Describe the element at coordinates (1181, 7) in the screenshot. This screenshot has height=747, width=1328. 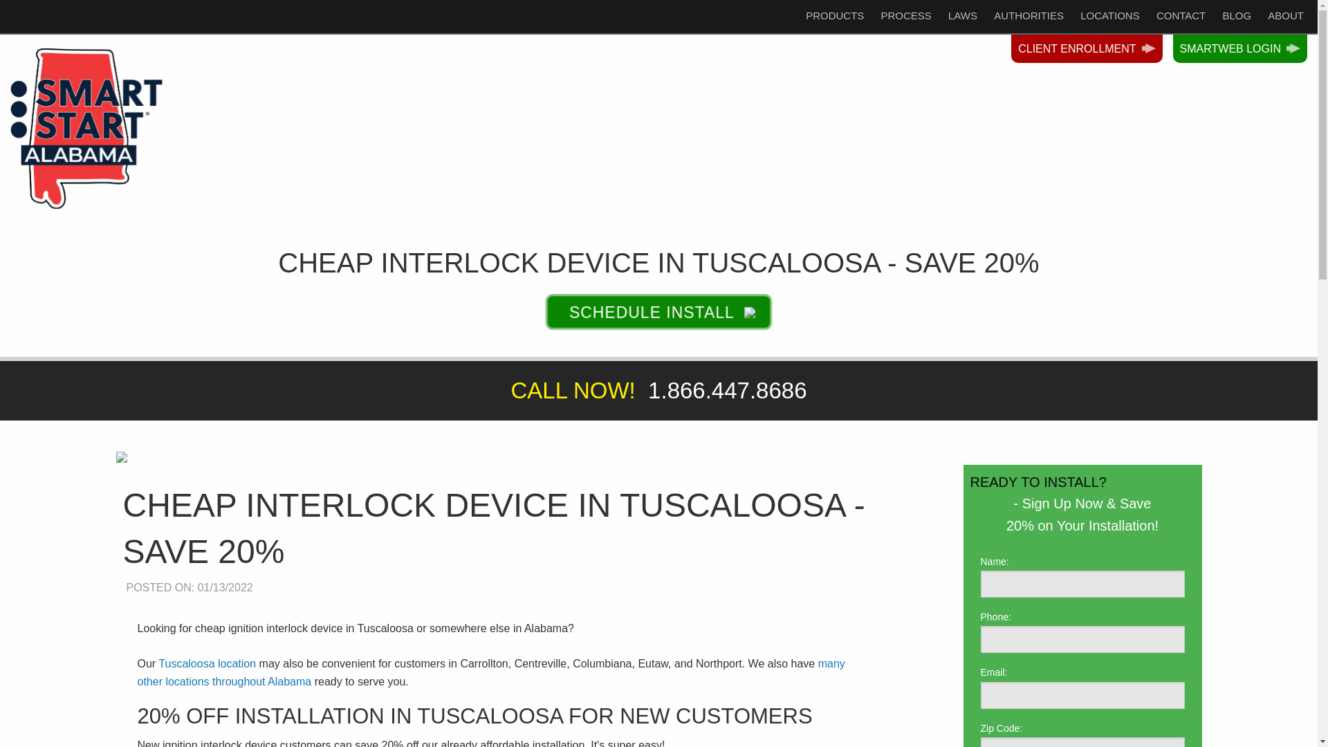
I see `CONTACT` at that location.